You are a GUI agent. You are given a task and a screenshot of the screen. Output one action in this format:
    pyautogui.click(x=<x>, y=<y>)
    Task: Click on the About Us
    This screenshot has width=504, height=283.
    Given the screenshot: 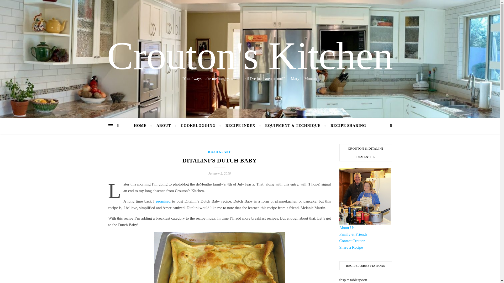 What is the action you would take?
    pyautogui.click(x=346, y=227)
    